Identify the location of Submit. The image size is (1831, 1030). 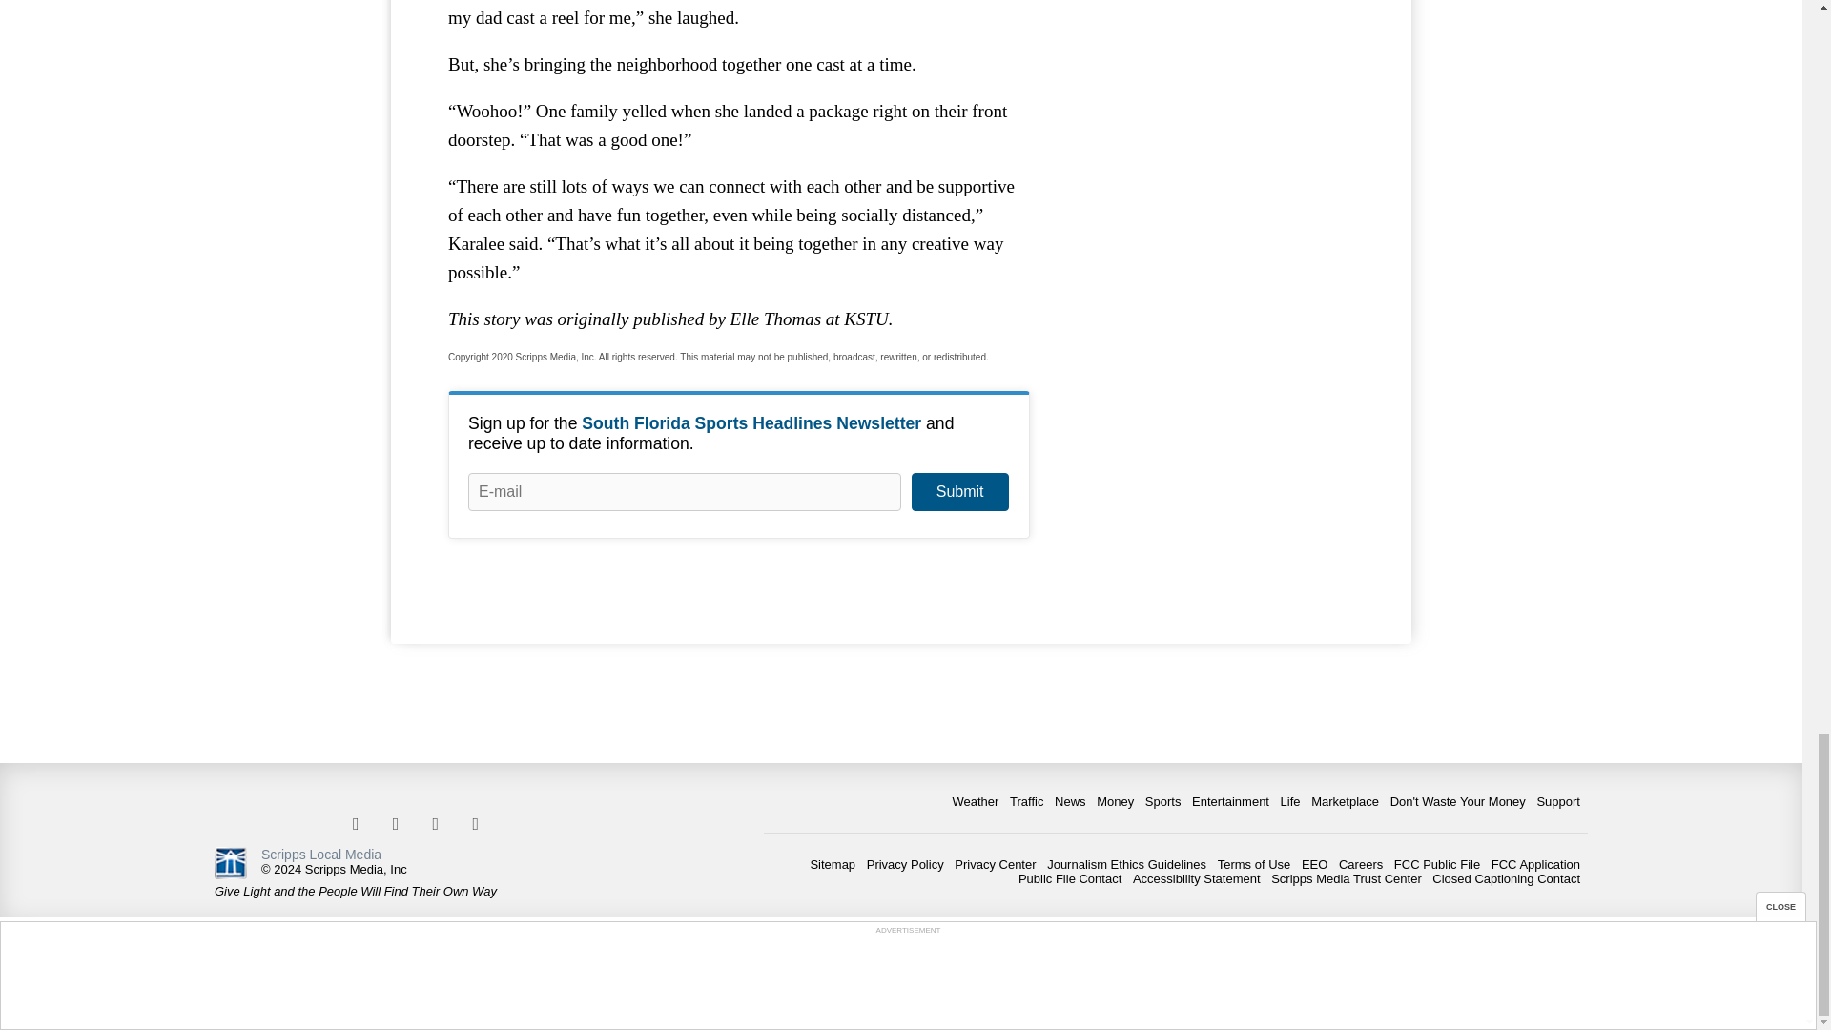
(959, 491).